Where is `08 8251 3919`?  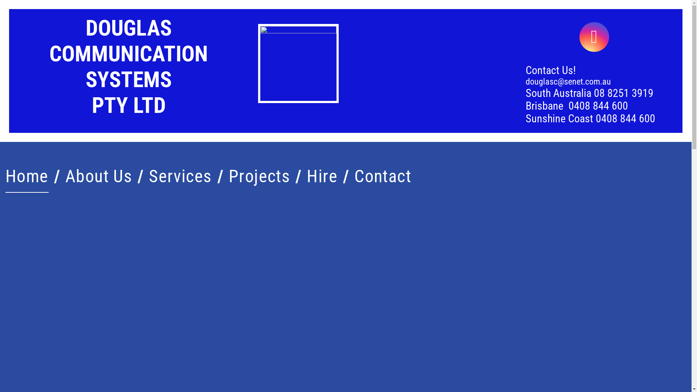
08 8251 3919 is located at coordinates (624, 93).